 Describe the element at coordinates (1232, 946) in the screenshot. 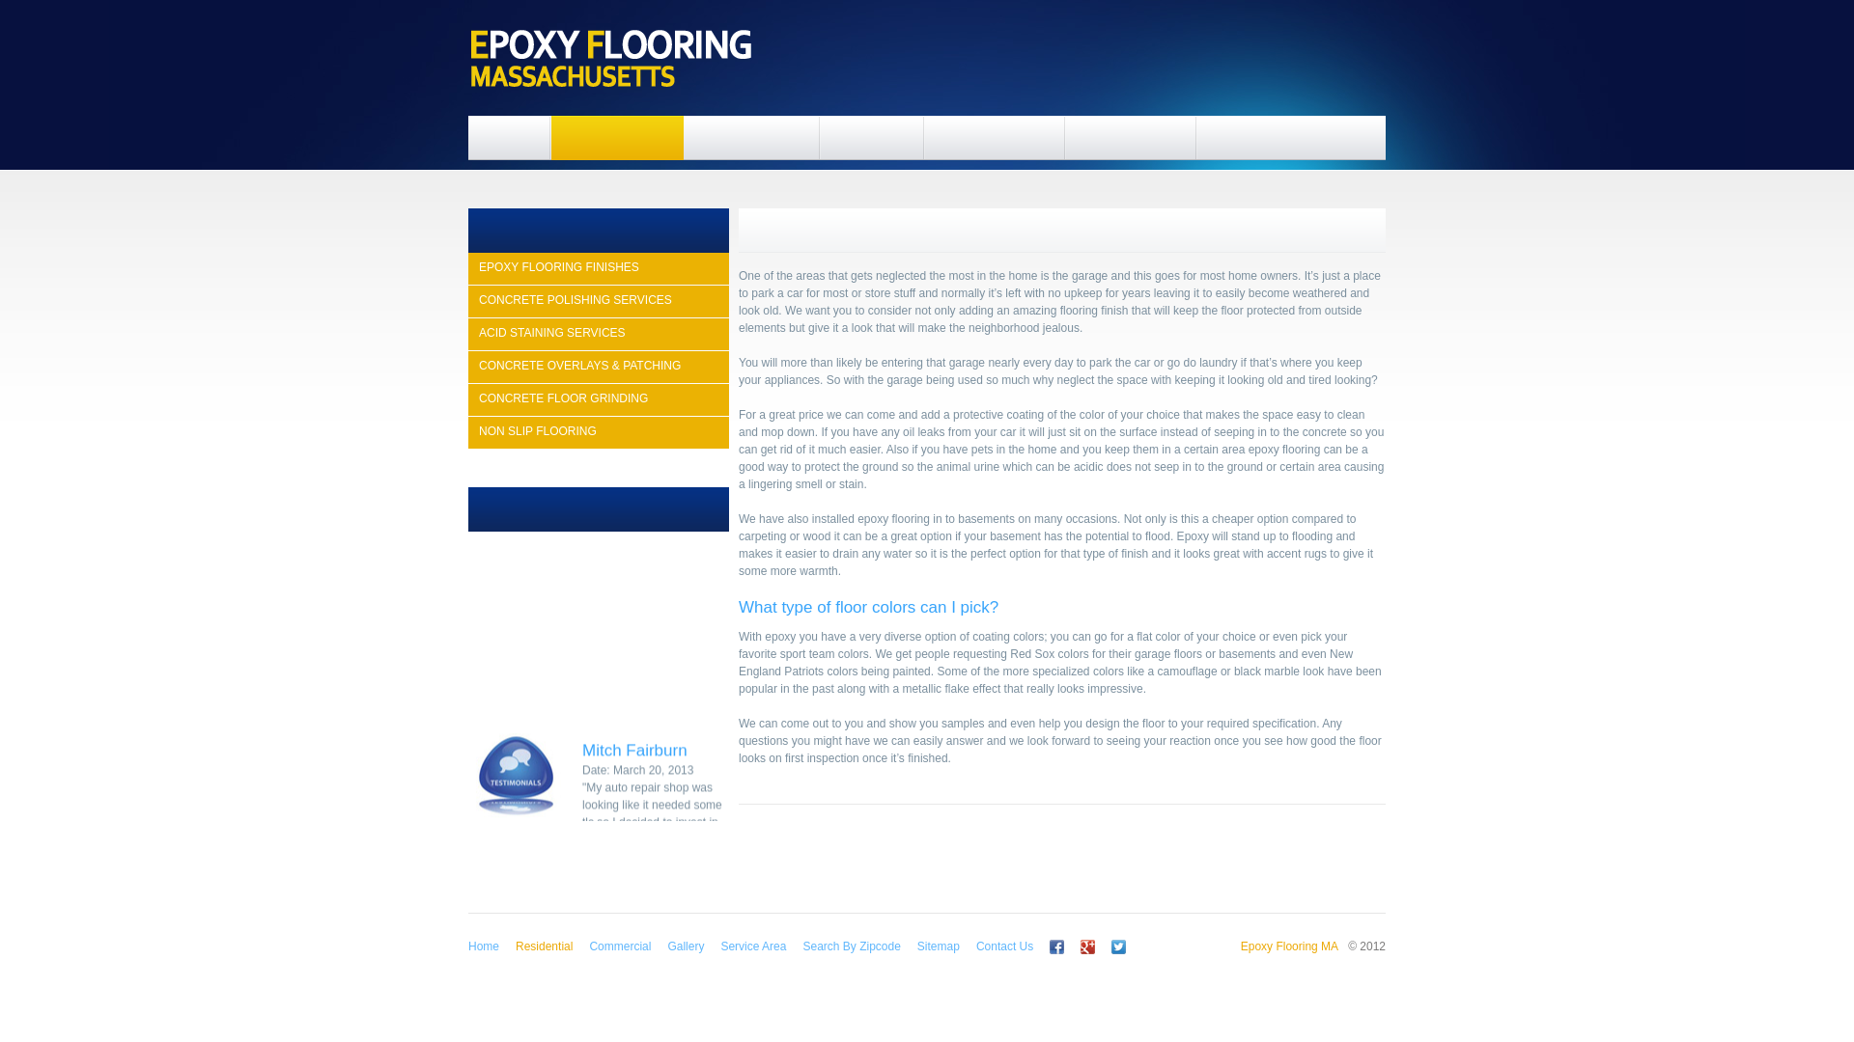

I see `Epoxy Flooring MA Twitter` at that location.